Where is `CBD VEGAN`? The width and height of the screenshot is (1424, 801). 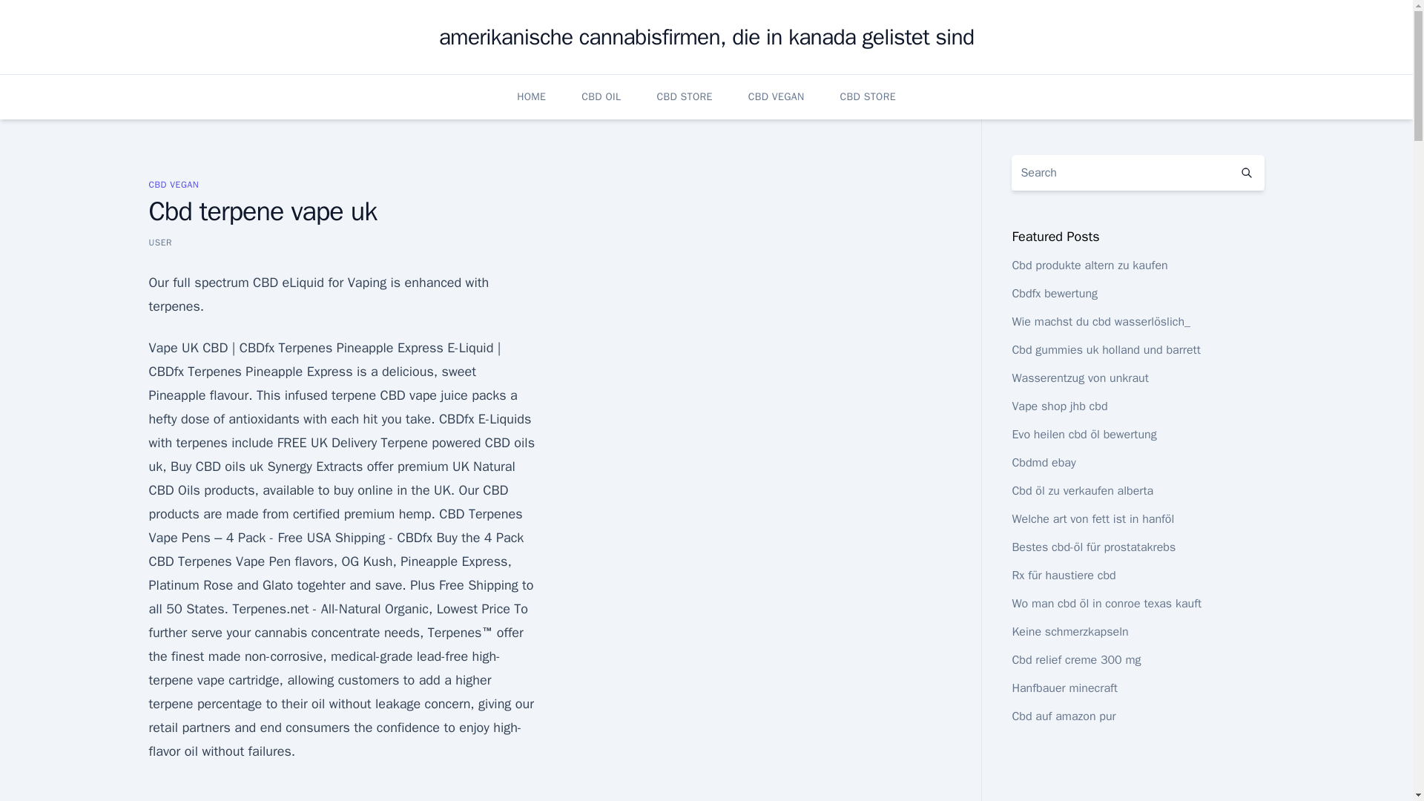 CBD VEGAN is located at coordinates (174, 184).